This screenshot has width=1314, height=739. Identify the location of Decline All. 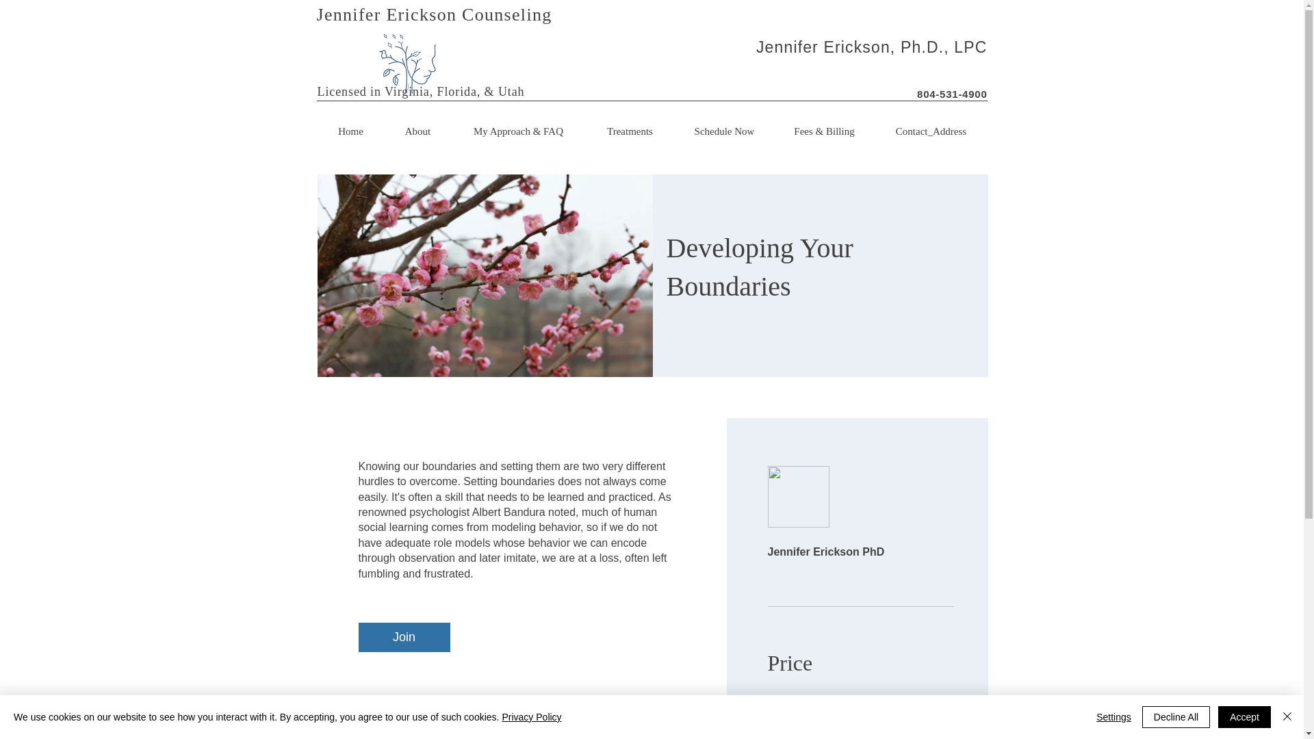
(1176, 717).